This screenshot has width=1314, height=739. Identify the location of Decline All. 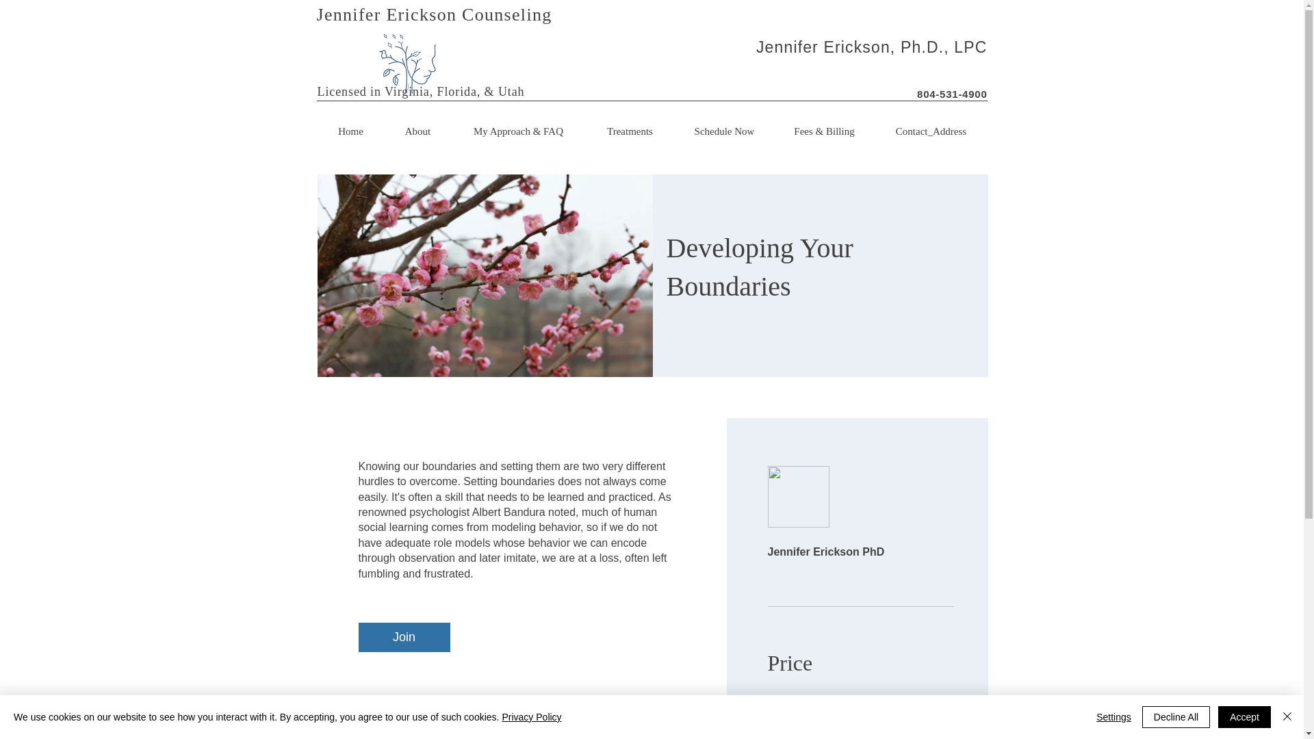
(1176, 717).